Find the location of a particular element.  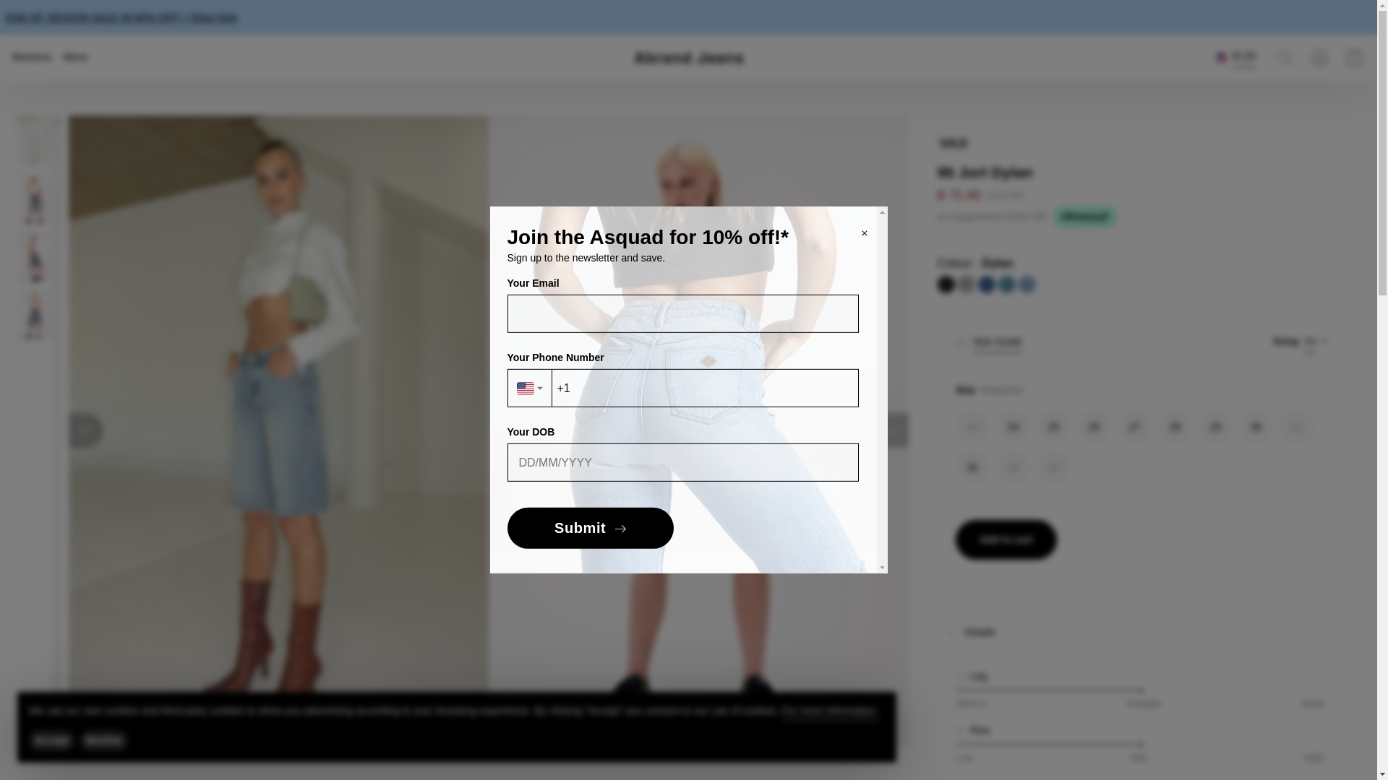

Womens is located at coordinates (31, 57).